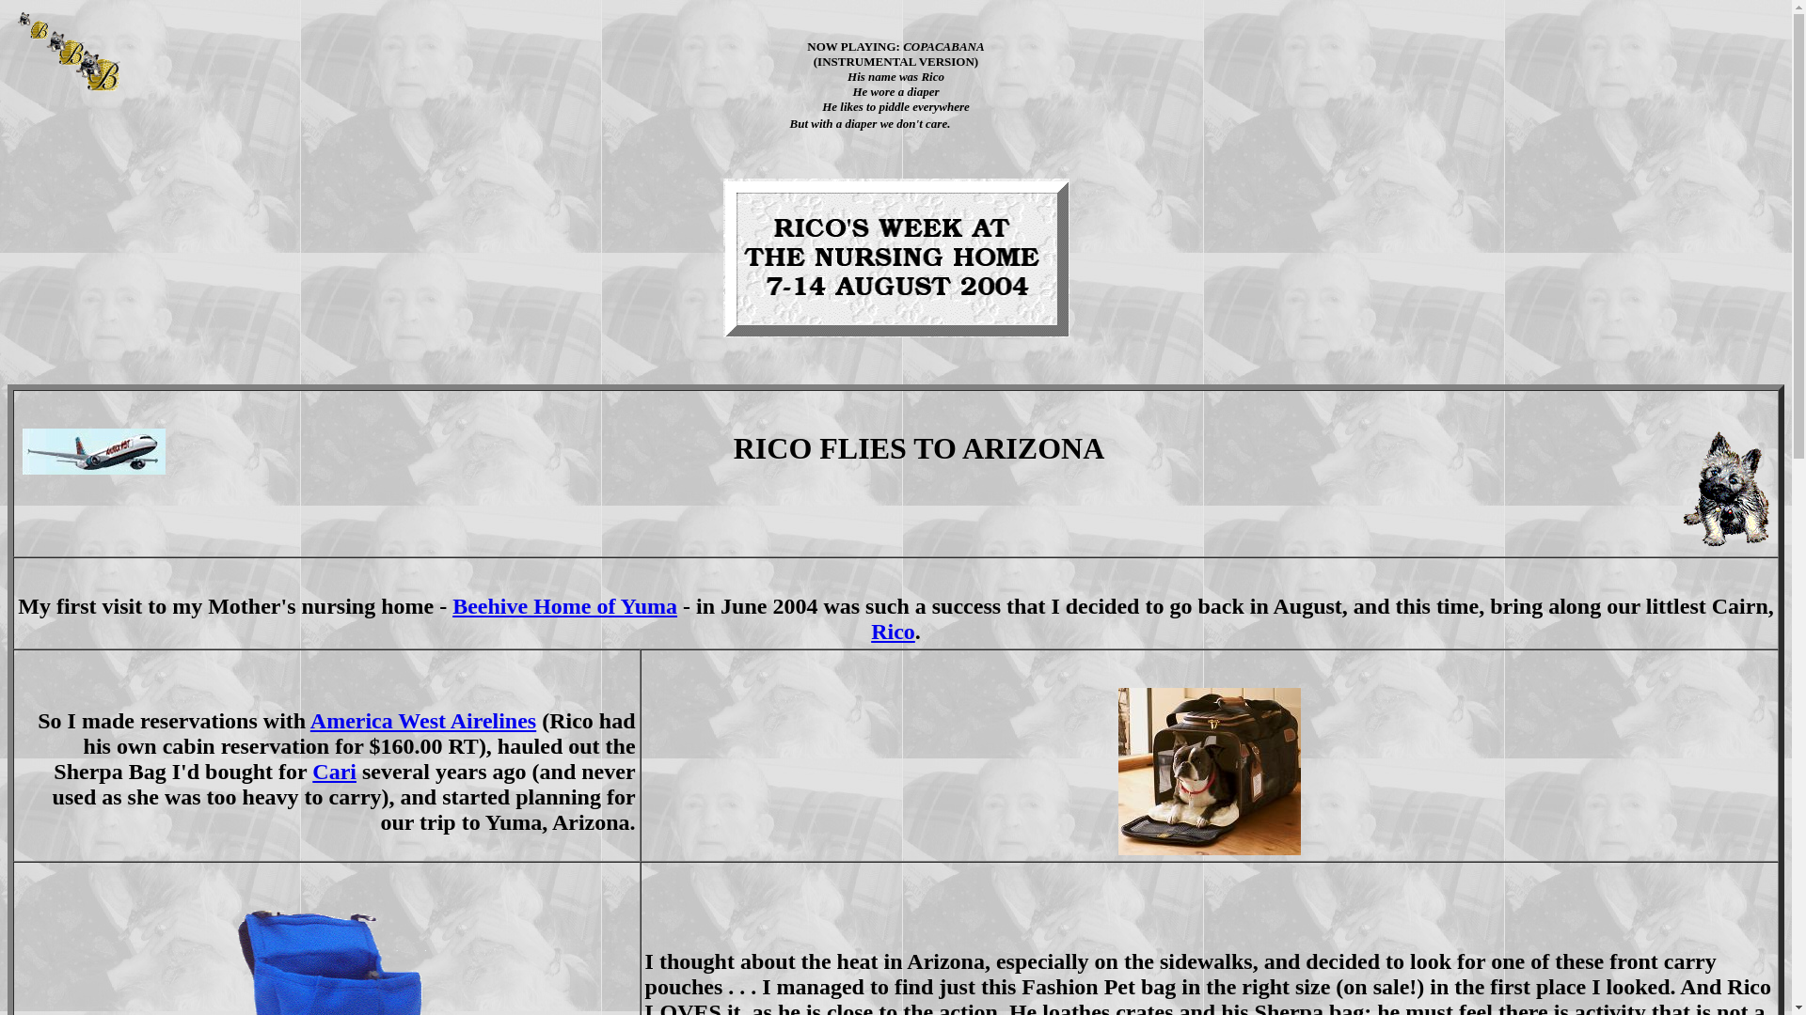 The height and width of the screenshot is (1015, 1806). Describe the element at coordinates (334, 771) in the screenshot. I see `Cari` at that location.